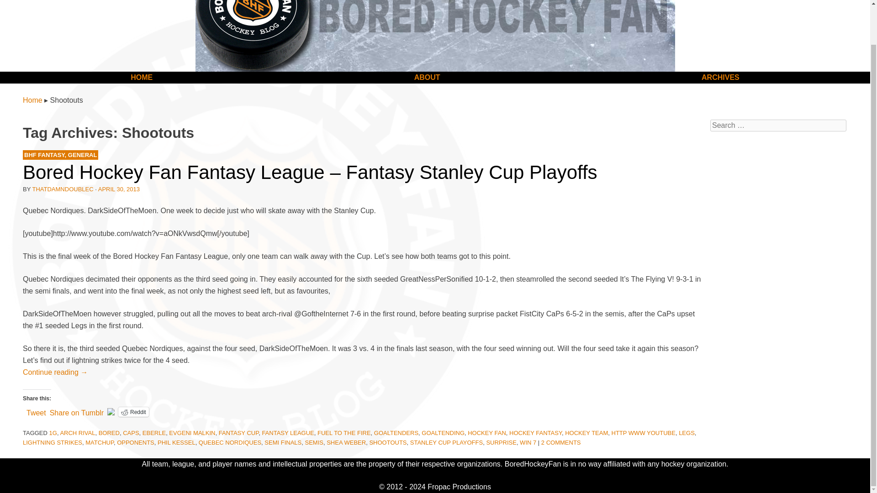 The image size is (877, 493). I want to click on CAPS, so click(131, 433).